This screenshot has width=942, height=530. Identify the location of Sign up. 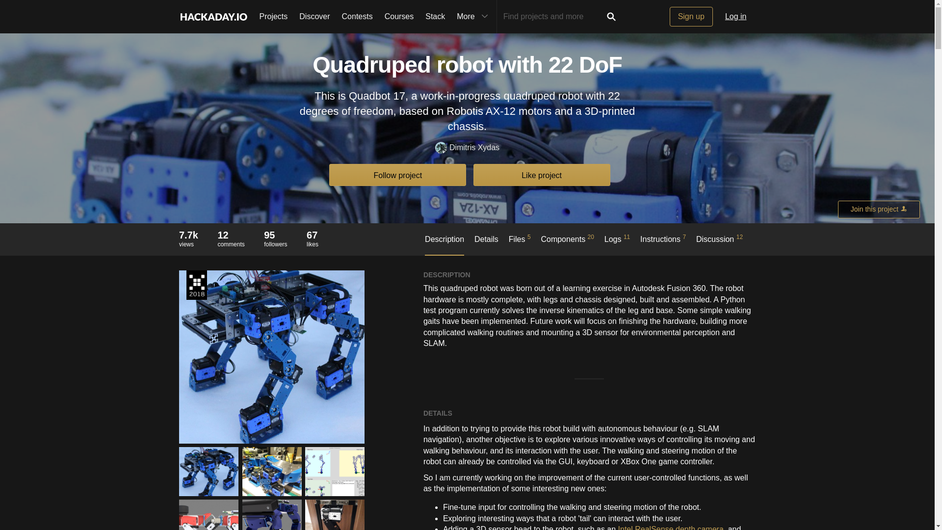
(691, 17).